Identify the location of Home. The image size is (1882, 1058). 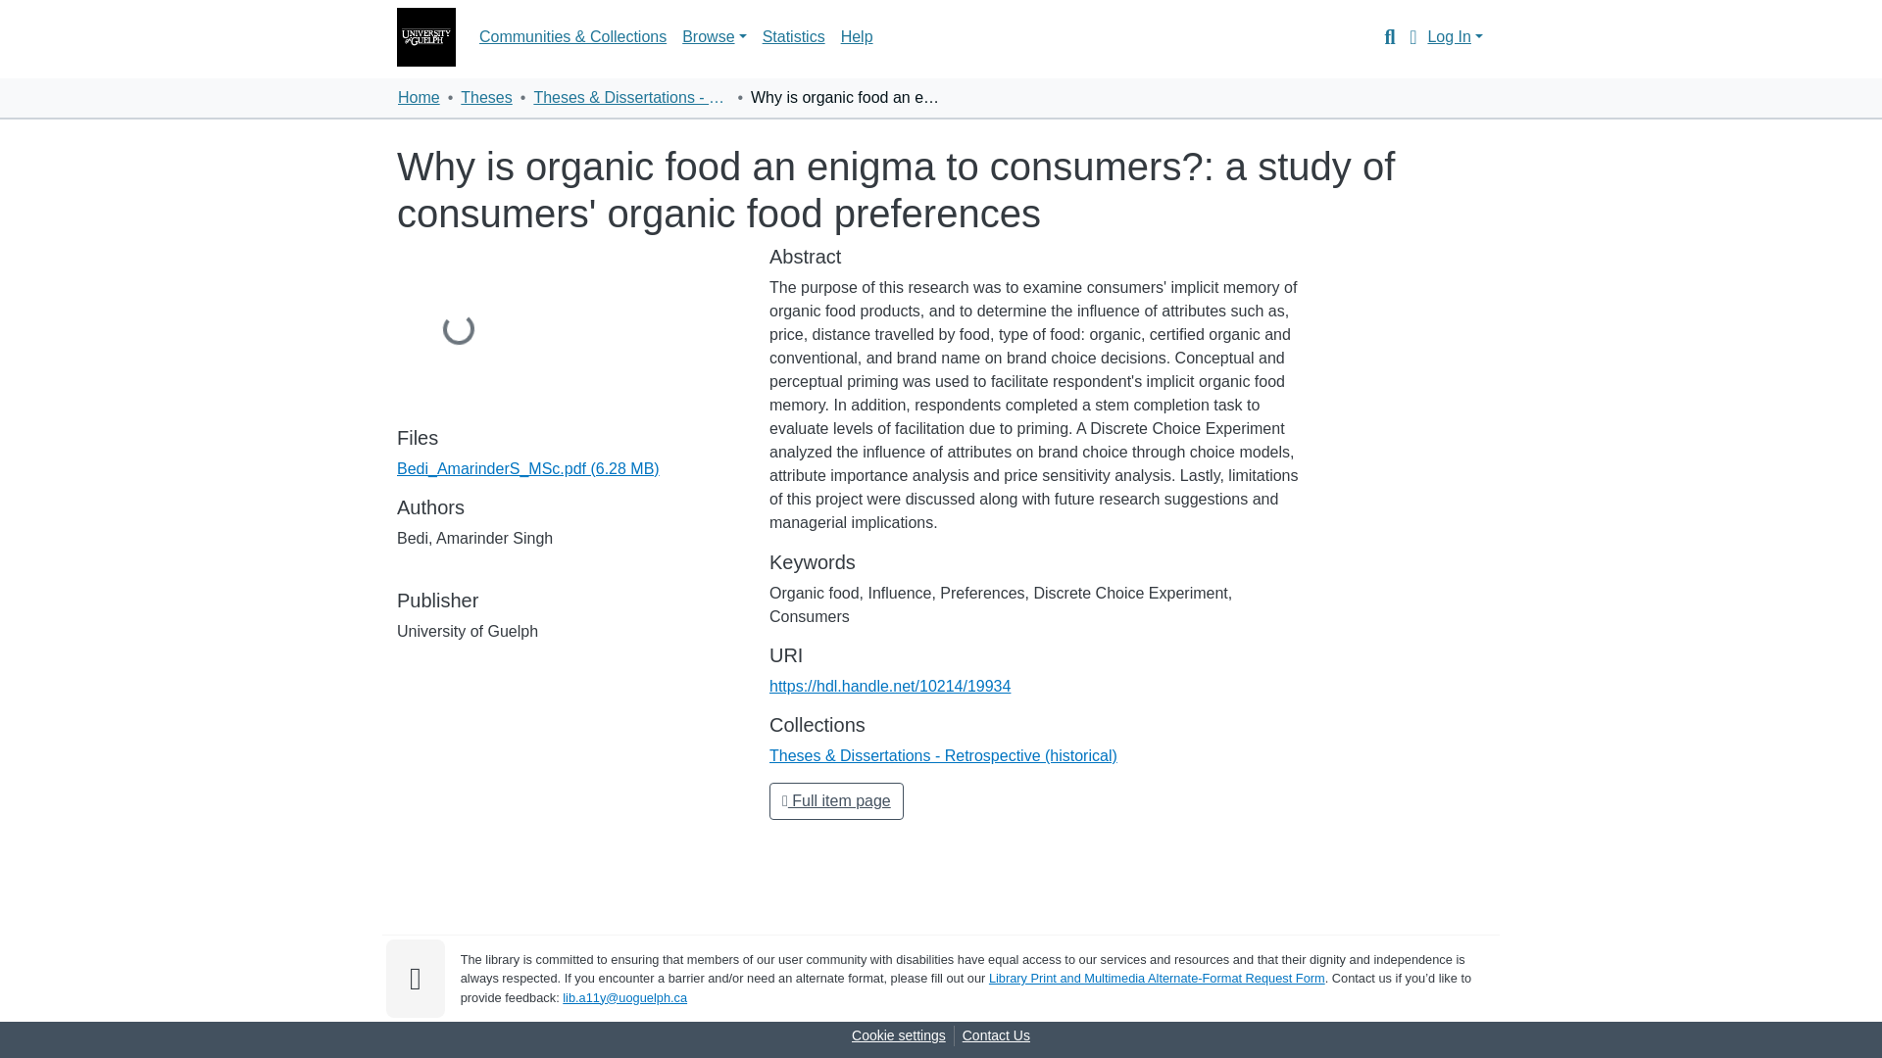
(419, 98).